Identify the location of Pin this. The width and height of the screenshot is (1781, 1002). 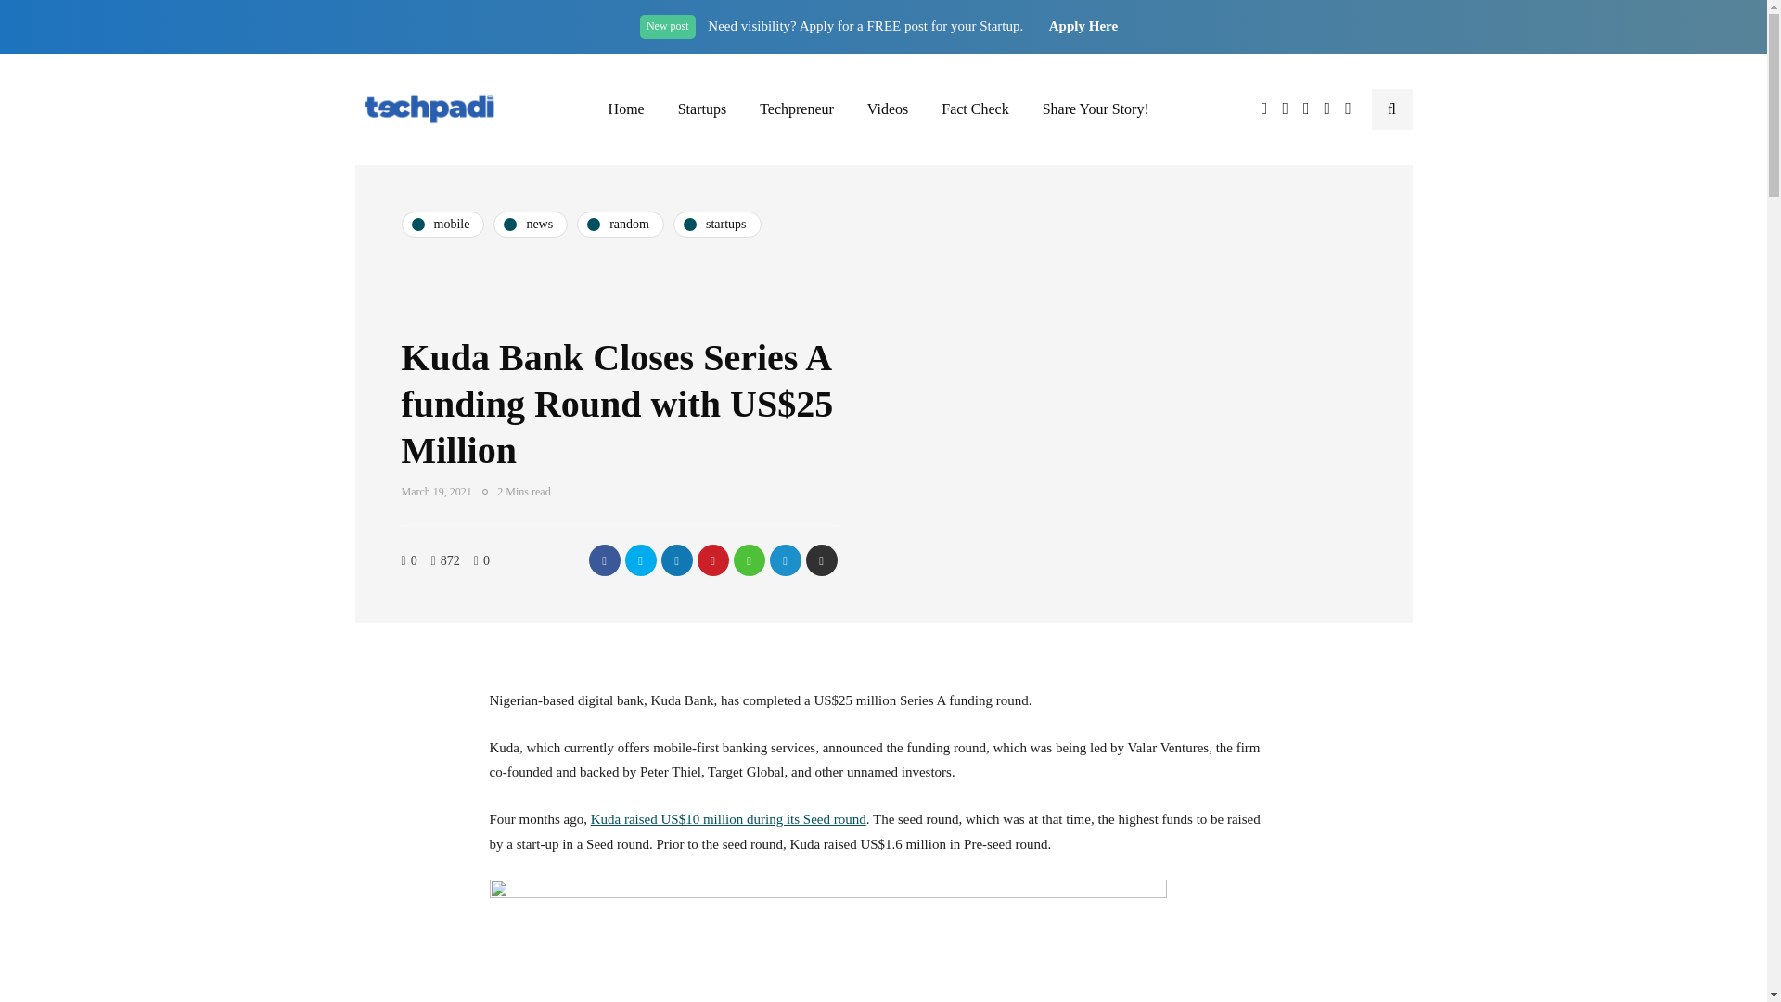
(712, 560).